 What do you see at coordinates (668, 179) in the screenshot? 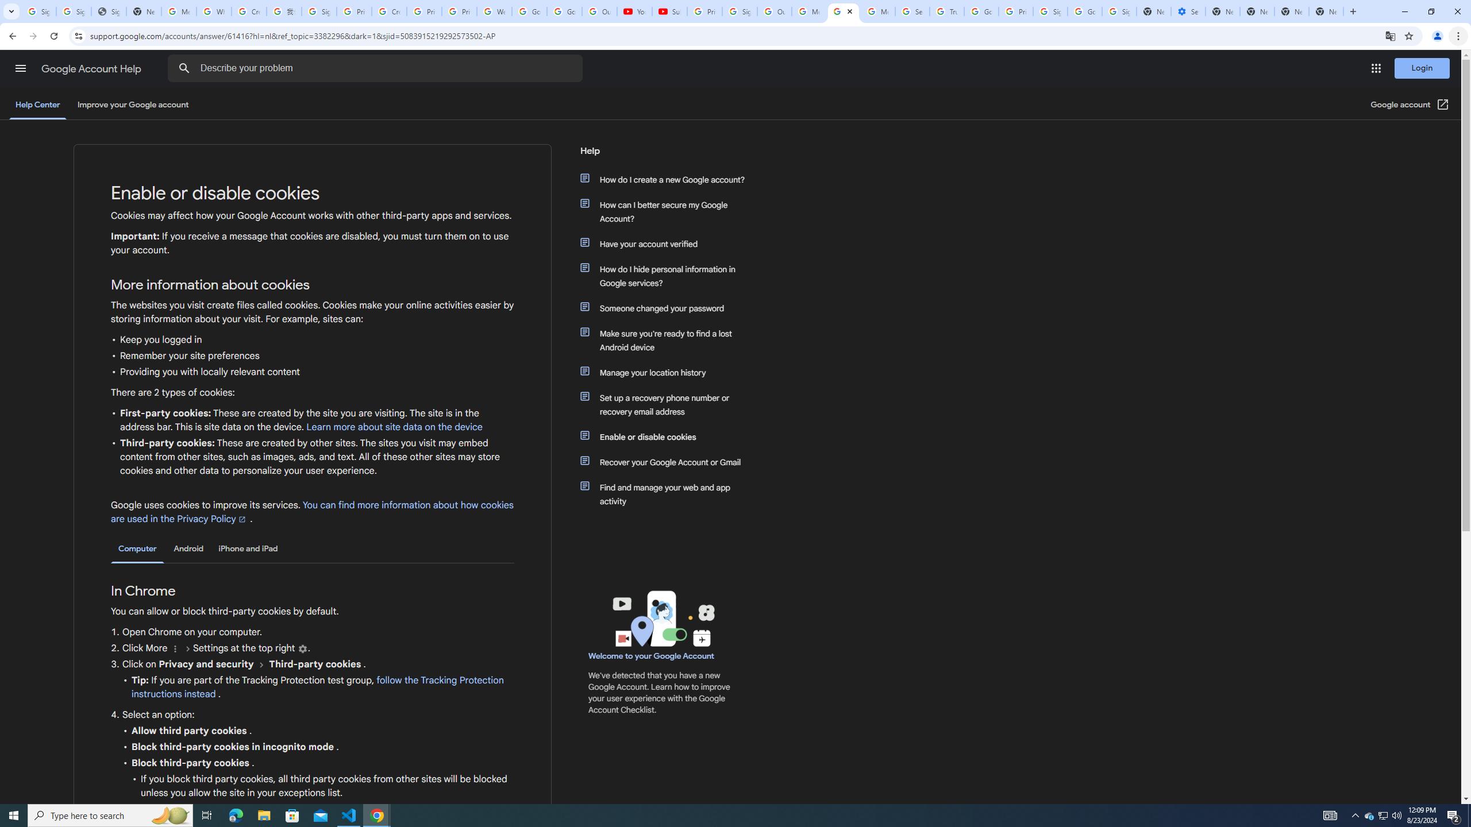
I see `How do I create a new Google account?` at bounding box center [668, 179].